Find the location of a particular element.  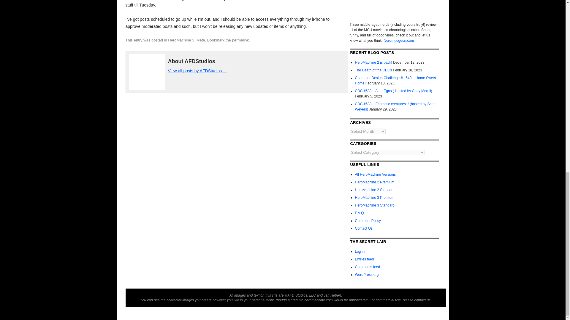

Nerdmudgeon.com is located at coordinates (398, 40).